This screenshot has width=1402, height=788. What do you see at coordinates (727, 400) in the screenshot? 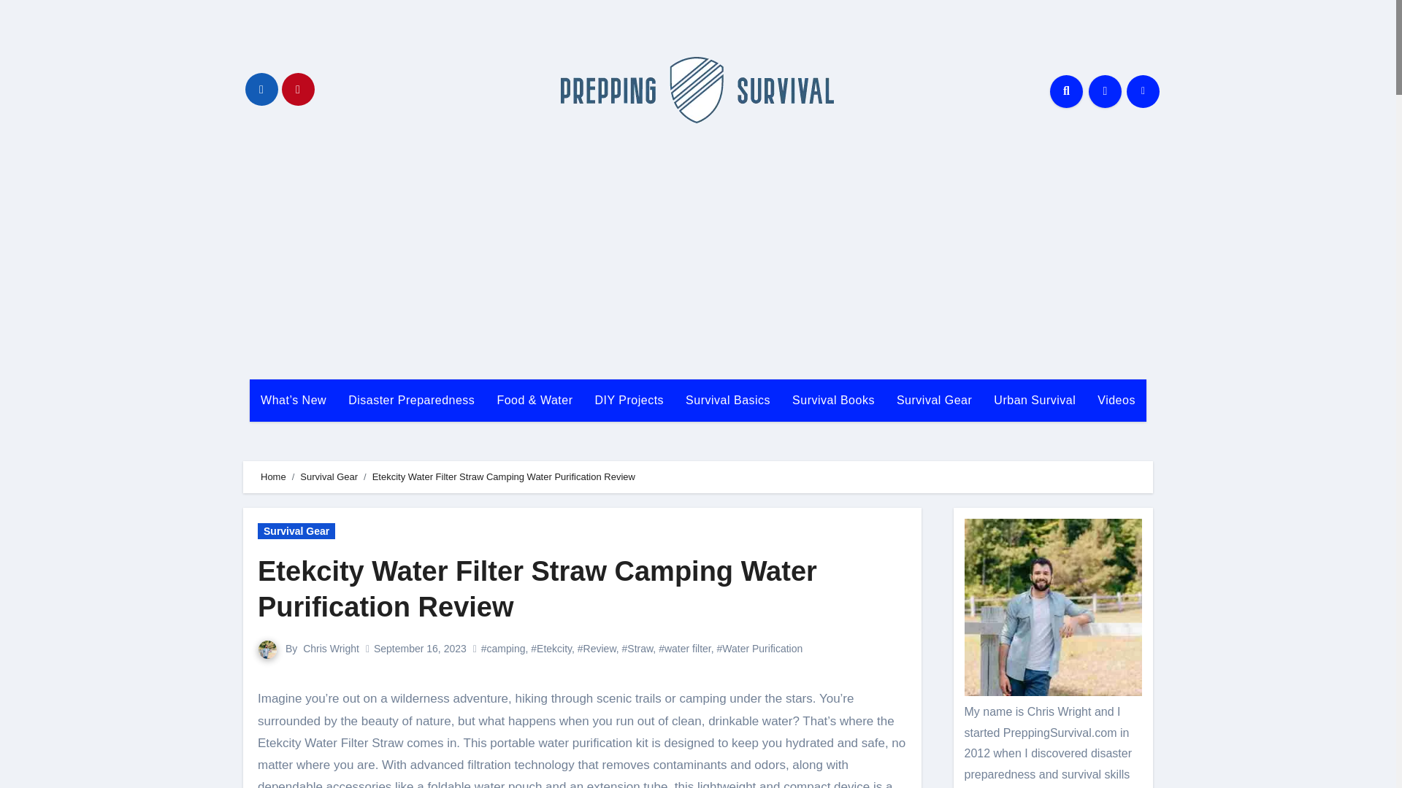
I see `Survival Basics` at bounding box center [727, 400].